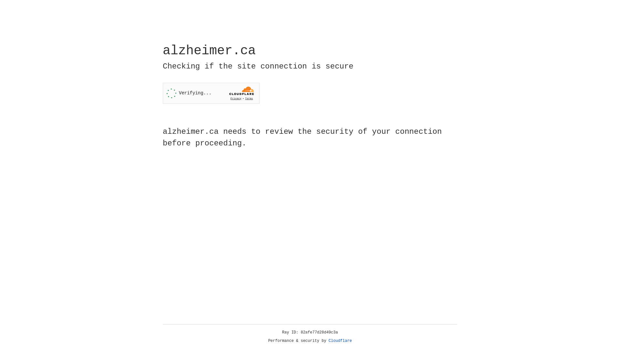 This screenshot has height=349, width=620. What do you see at coordinates (340, 341) in the screenshot?
I see `Cloudflare` at bounding box center [340, 341].